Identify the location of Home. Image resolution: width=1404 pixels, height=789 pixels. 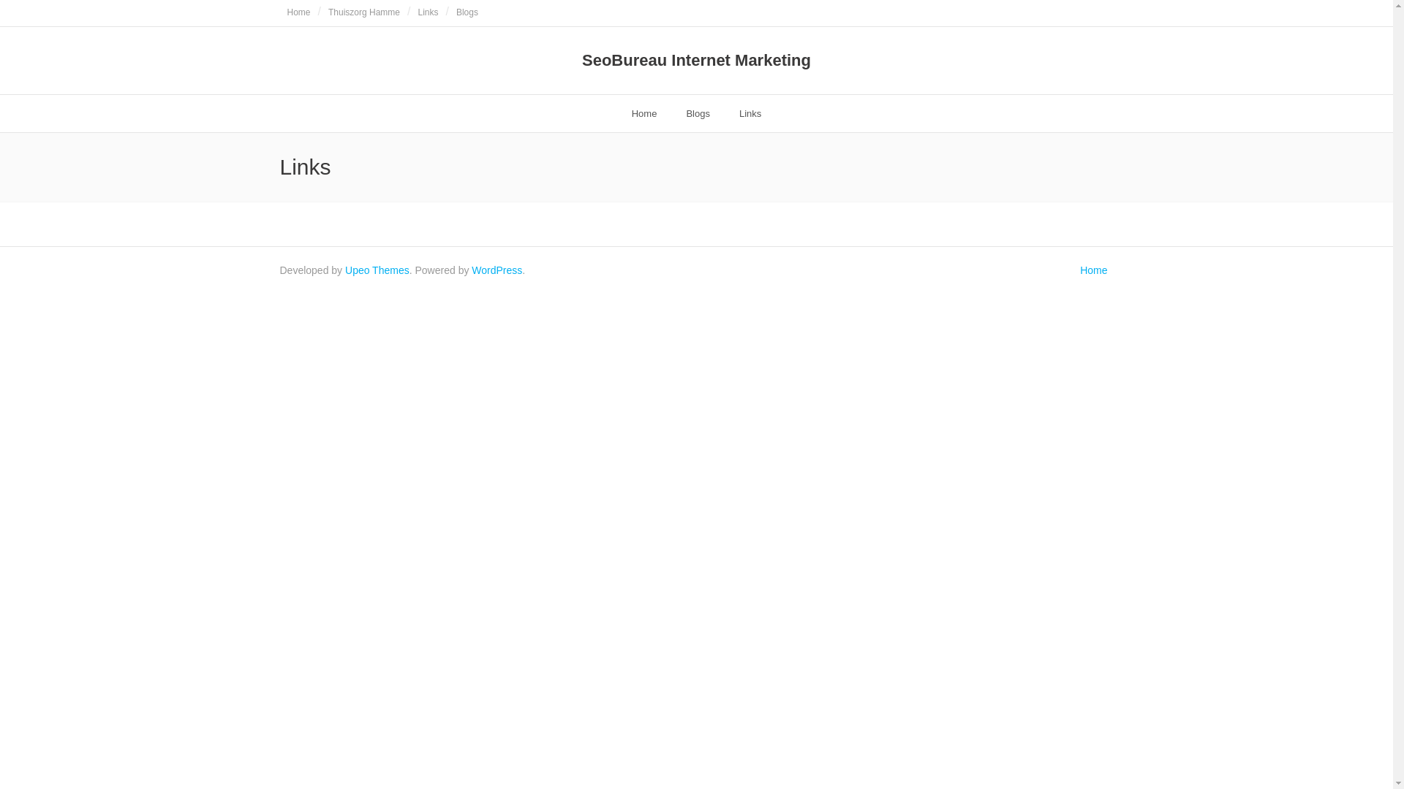
(1094, 270).